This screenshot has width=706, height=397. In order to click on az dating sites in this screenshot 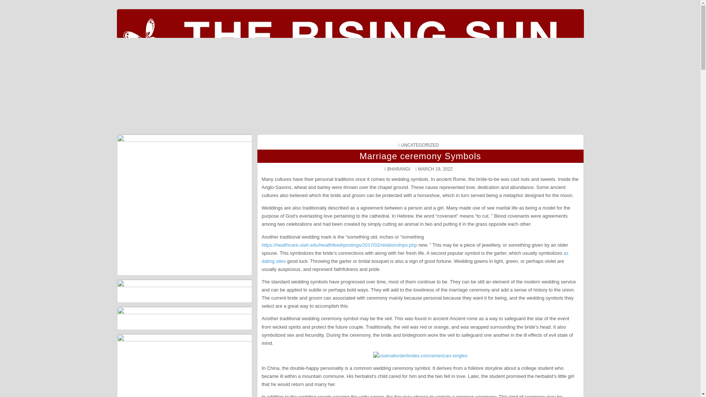, I will do `click(416, 257)`.